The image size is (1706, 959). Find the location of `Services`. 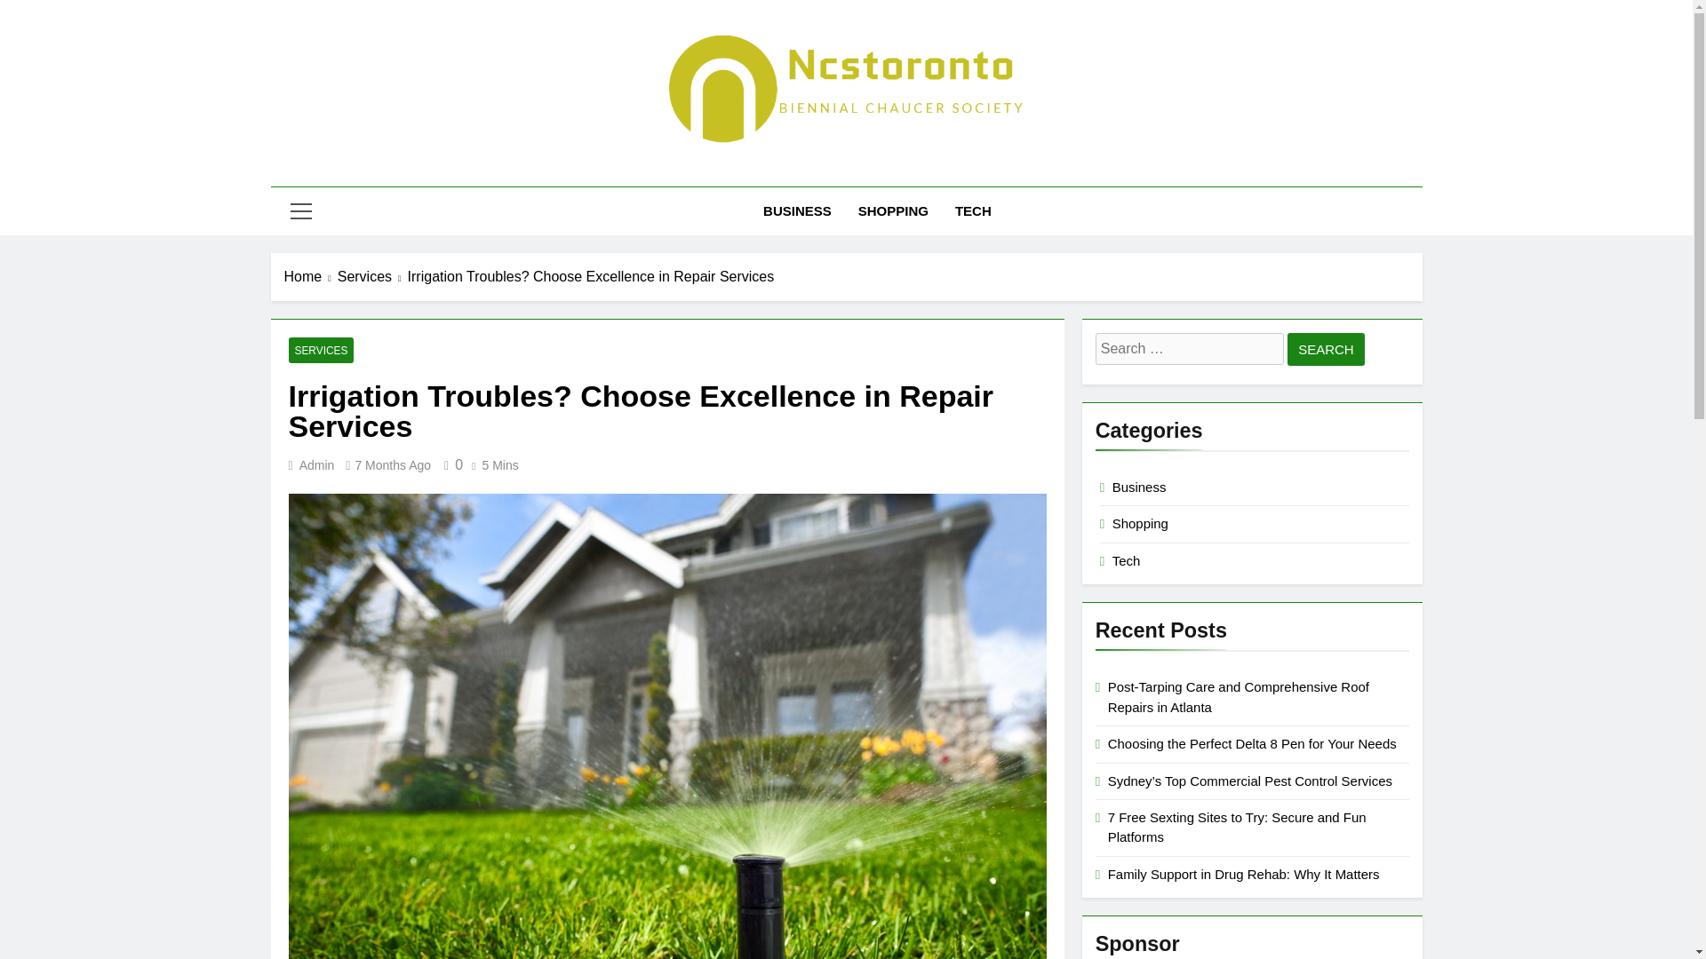

Services is located at coordinates (372, 277).